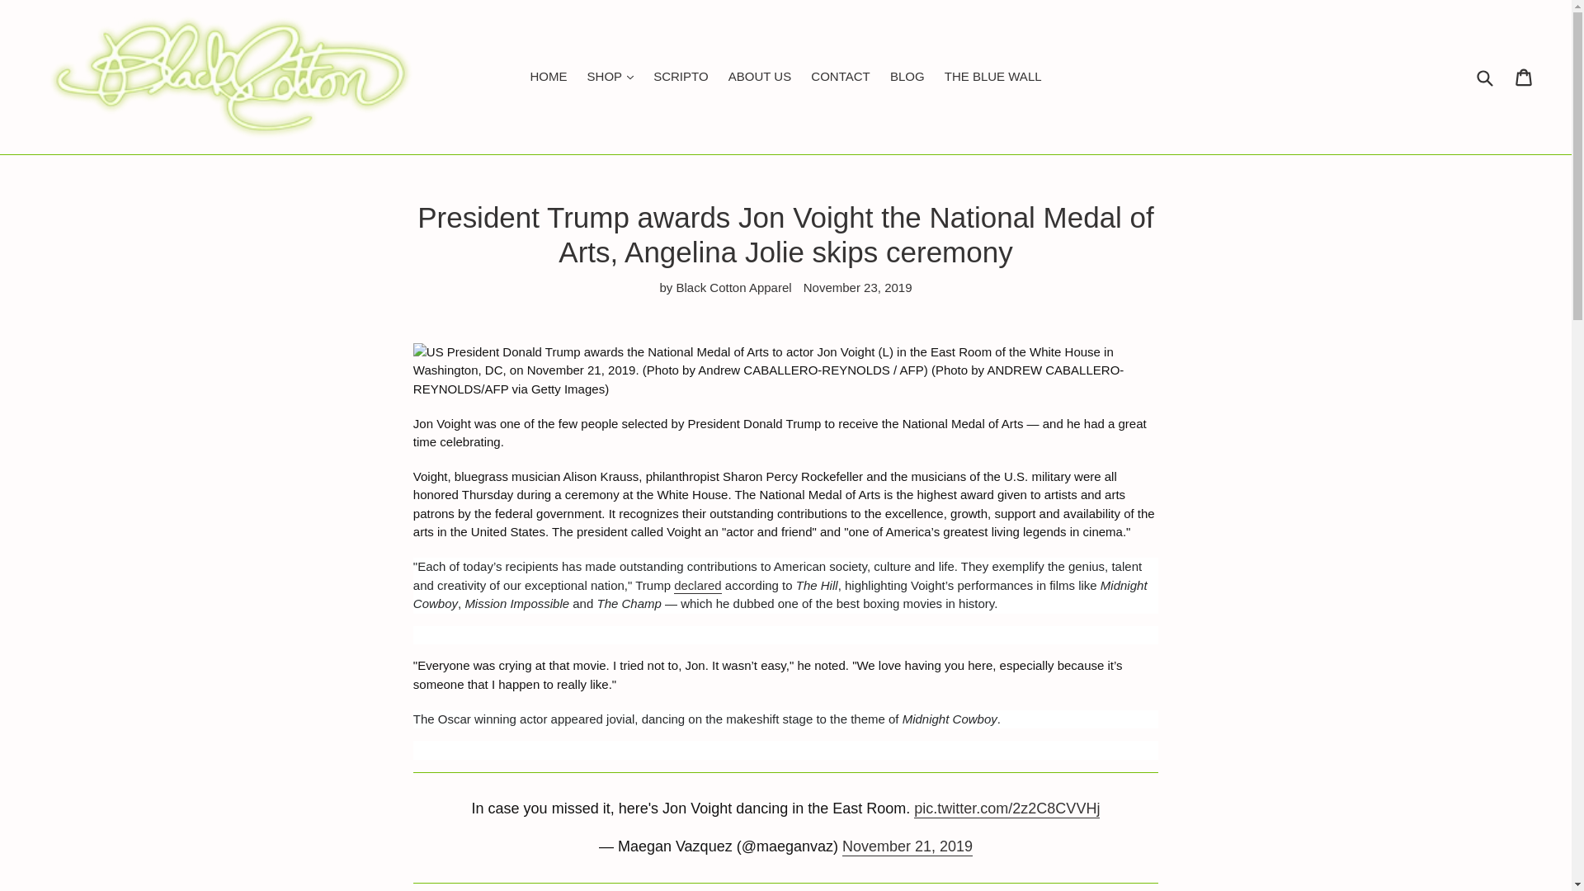 This screenshot has width=1584, height=891. Describe the element at coordinates (680, 77) in the screenshot. I see `SCRIPTO` at that location.